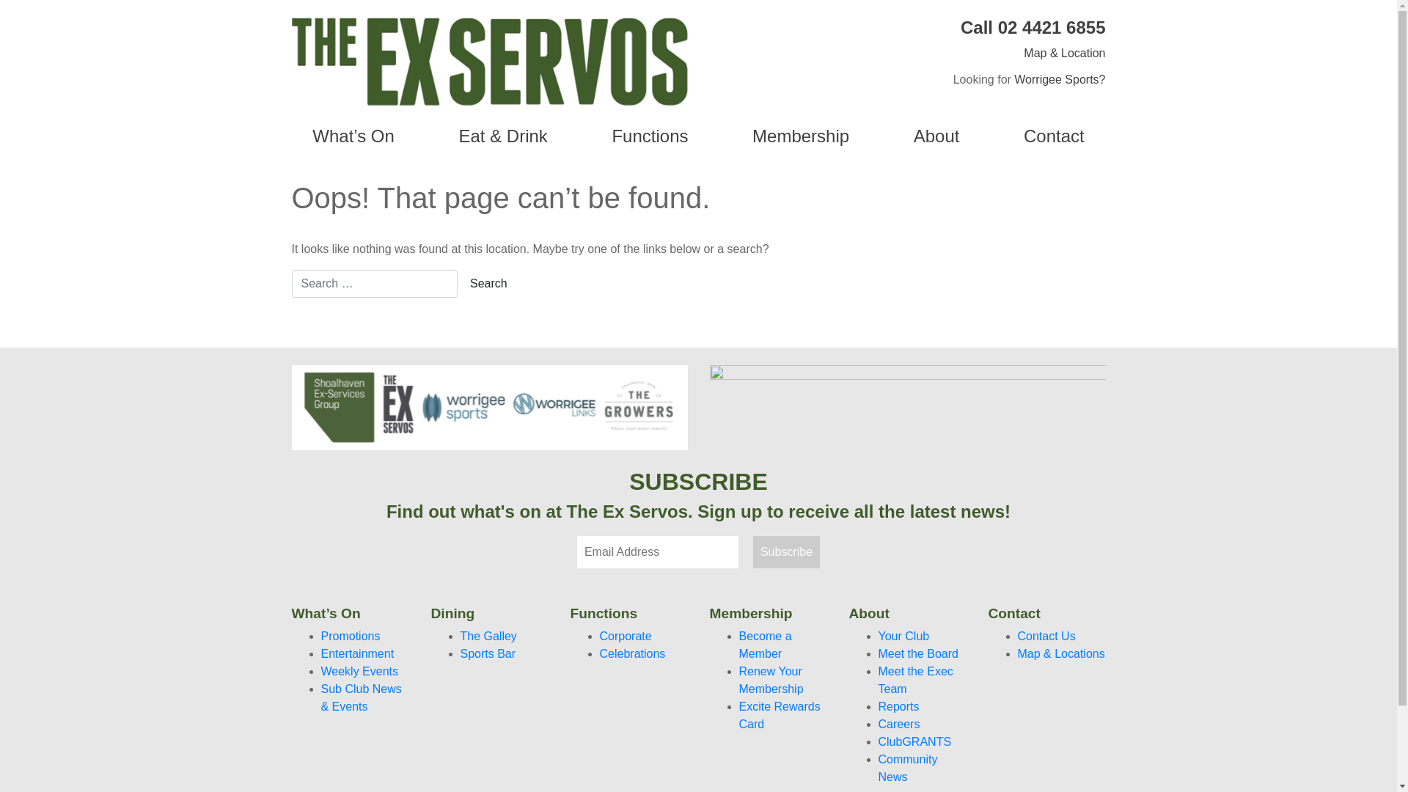 This screenshot has height=792, width=1408. What do you see at coordinates (488, 653) in the screenshot?
I see `Sports Bar` at bounding box center [488, 653].